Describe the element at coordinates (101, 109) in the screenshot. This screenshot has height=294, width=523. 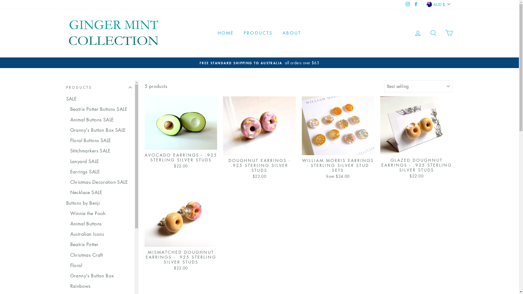
I see `Beatrix Potter Buttons SALE` at that location.